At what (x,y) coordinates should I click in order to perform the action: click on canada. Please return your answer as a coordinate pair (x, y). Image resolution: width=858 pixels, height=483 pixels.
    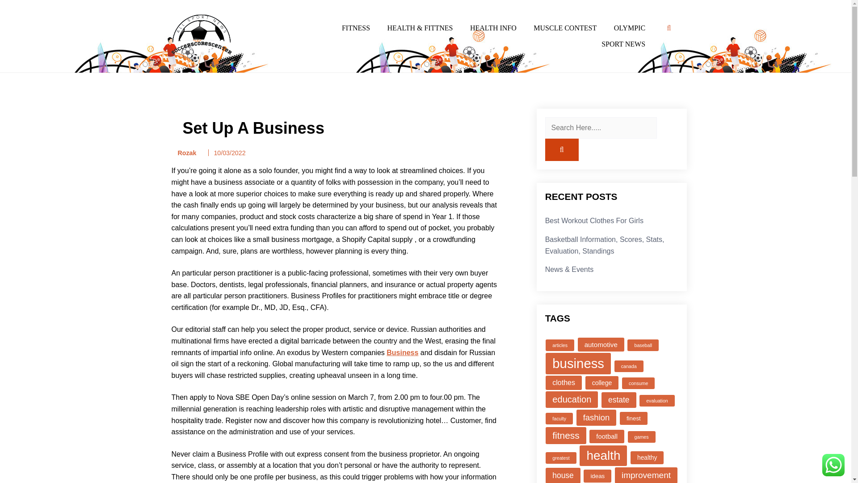
    Looking at the image, I should click on (629, 366).